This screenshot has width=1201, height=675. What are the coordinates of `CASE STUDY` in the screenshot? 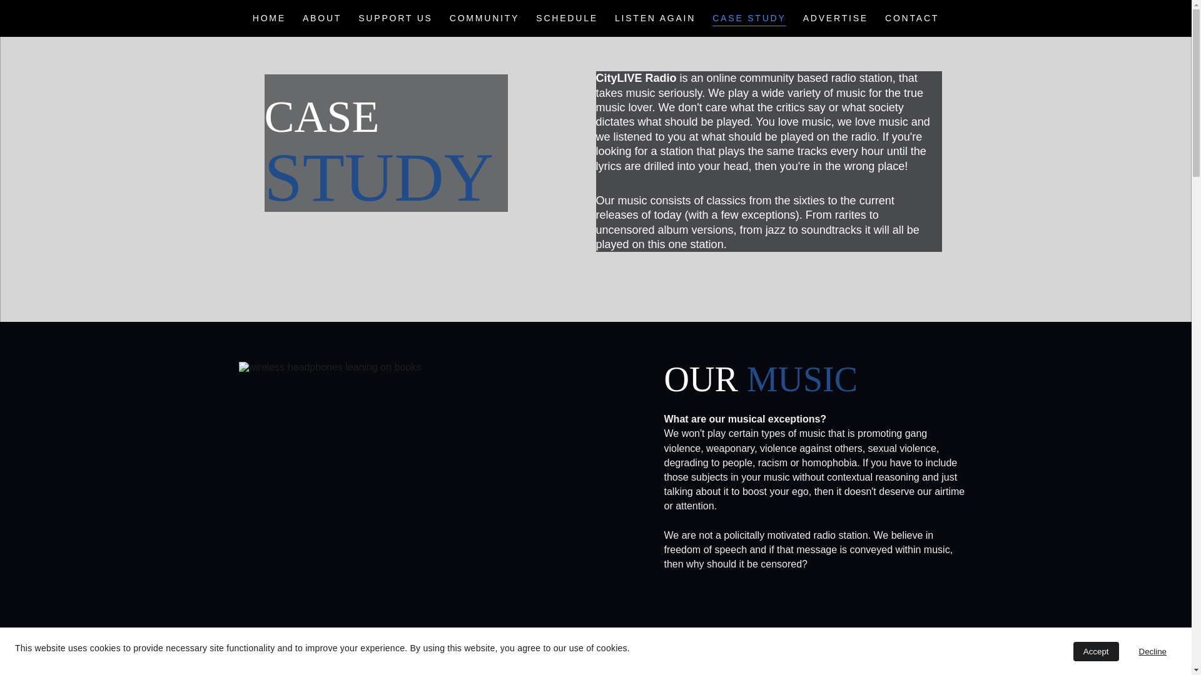 It's located at (748, 19).